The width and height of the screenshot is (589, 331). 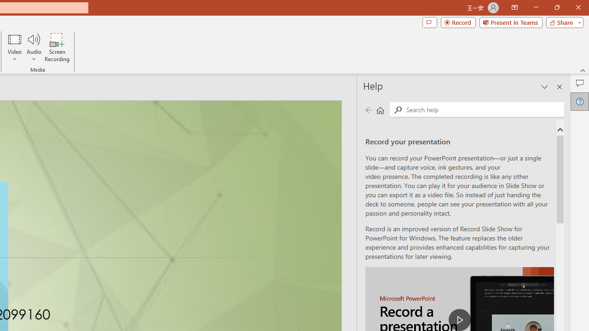 I want to click on Search, so click(x=483, y=109).